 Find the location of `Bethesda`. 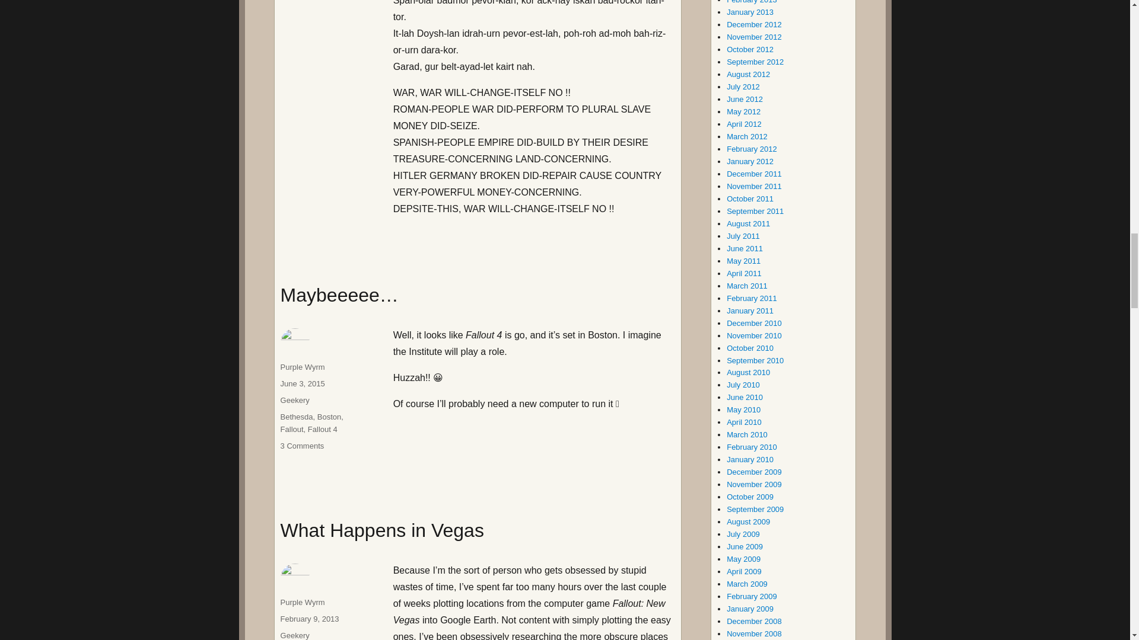

Bethesda is located at coordinates (297, 416).